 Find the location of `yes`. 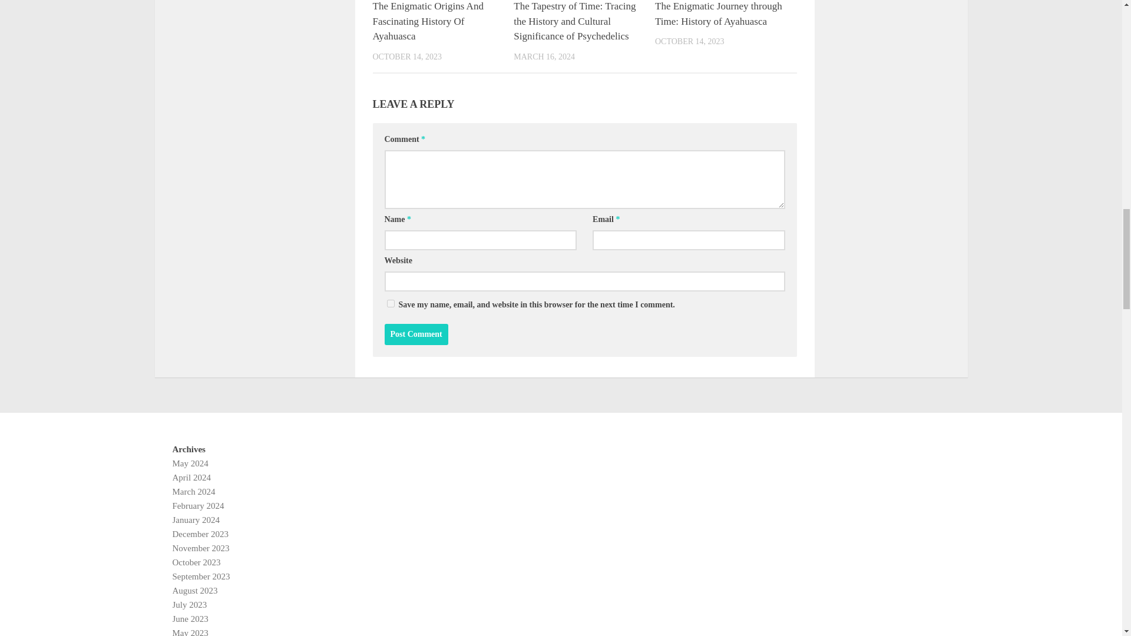

yes is located at coordinates (390, 303).